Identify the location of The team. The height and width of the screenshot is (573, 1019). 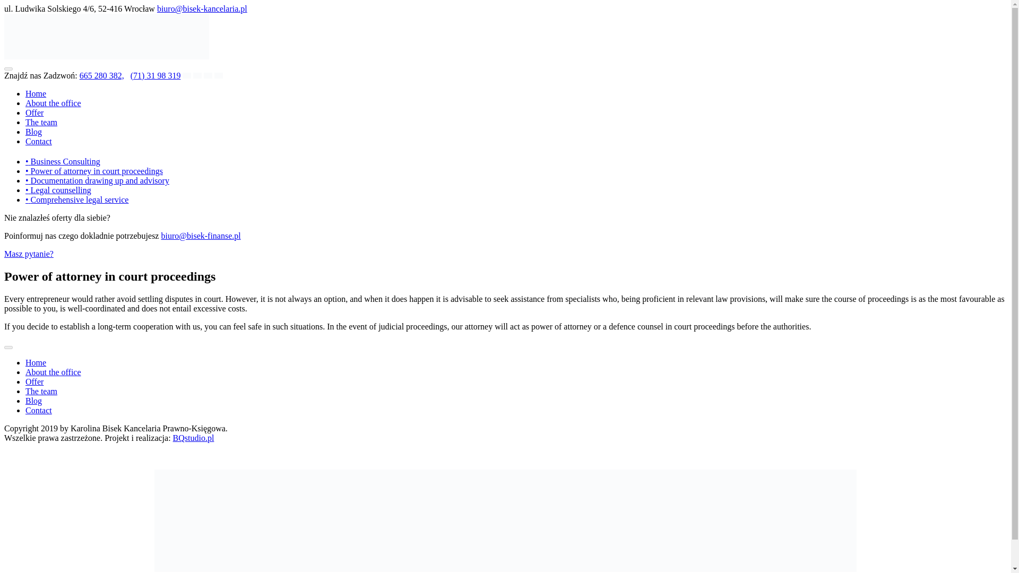
(41, 392).